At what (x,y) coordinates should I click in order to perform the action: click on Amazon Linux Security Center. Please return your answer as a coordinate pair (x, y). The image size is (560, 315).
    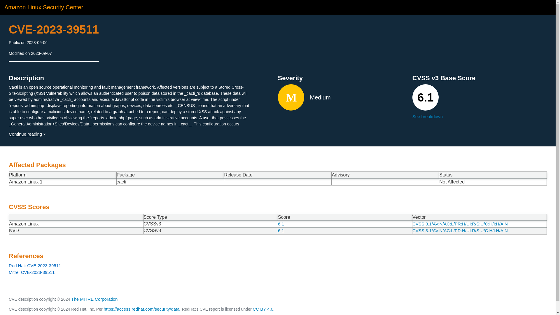
    Looking at the image, I should click on (44, 7).